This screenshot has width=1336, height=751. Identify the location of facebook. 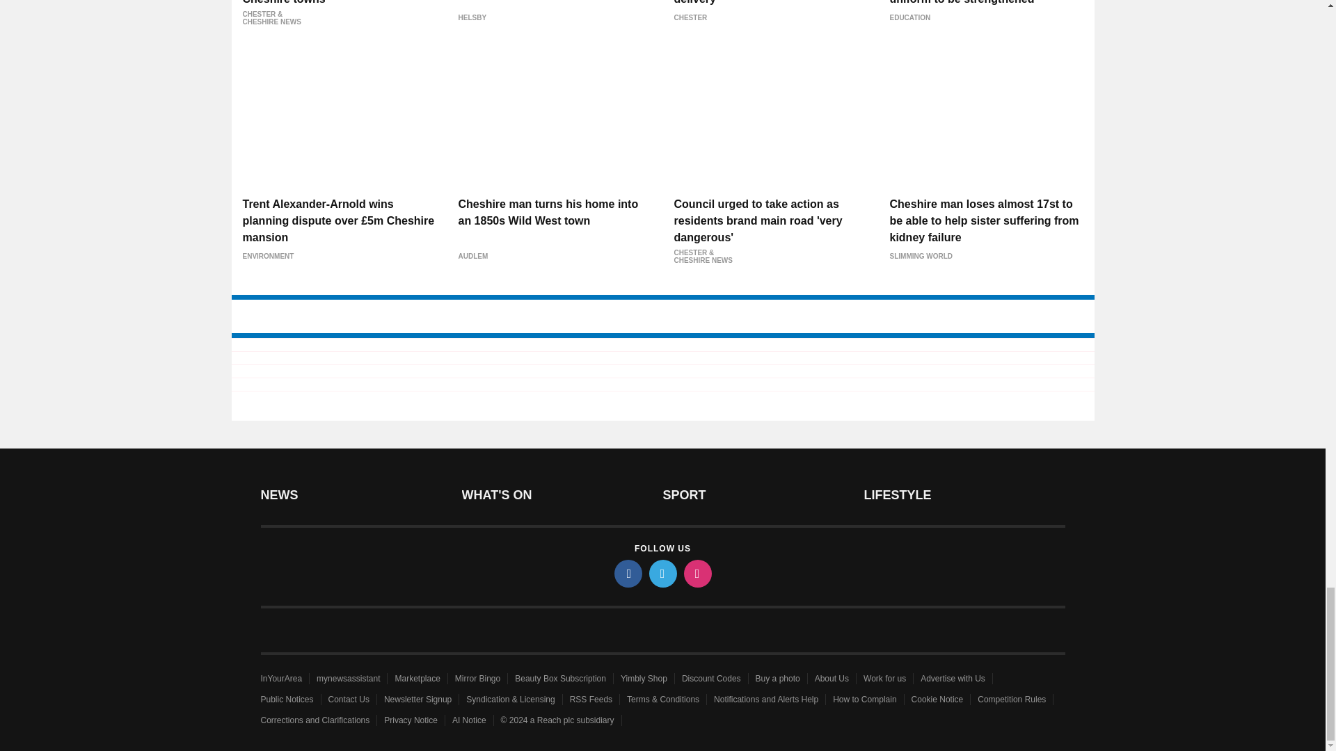
(627, 573).